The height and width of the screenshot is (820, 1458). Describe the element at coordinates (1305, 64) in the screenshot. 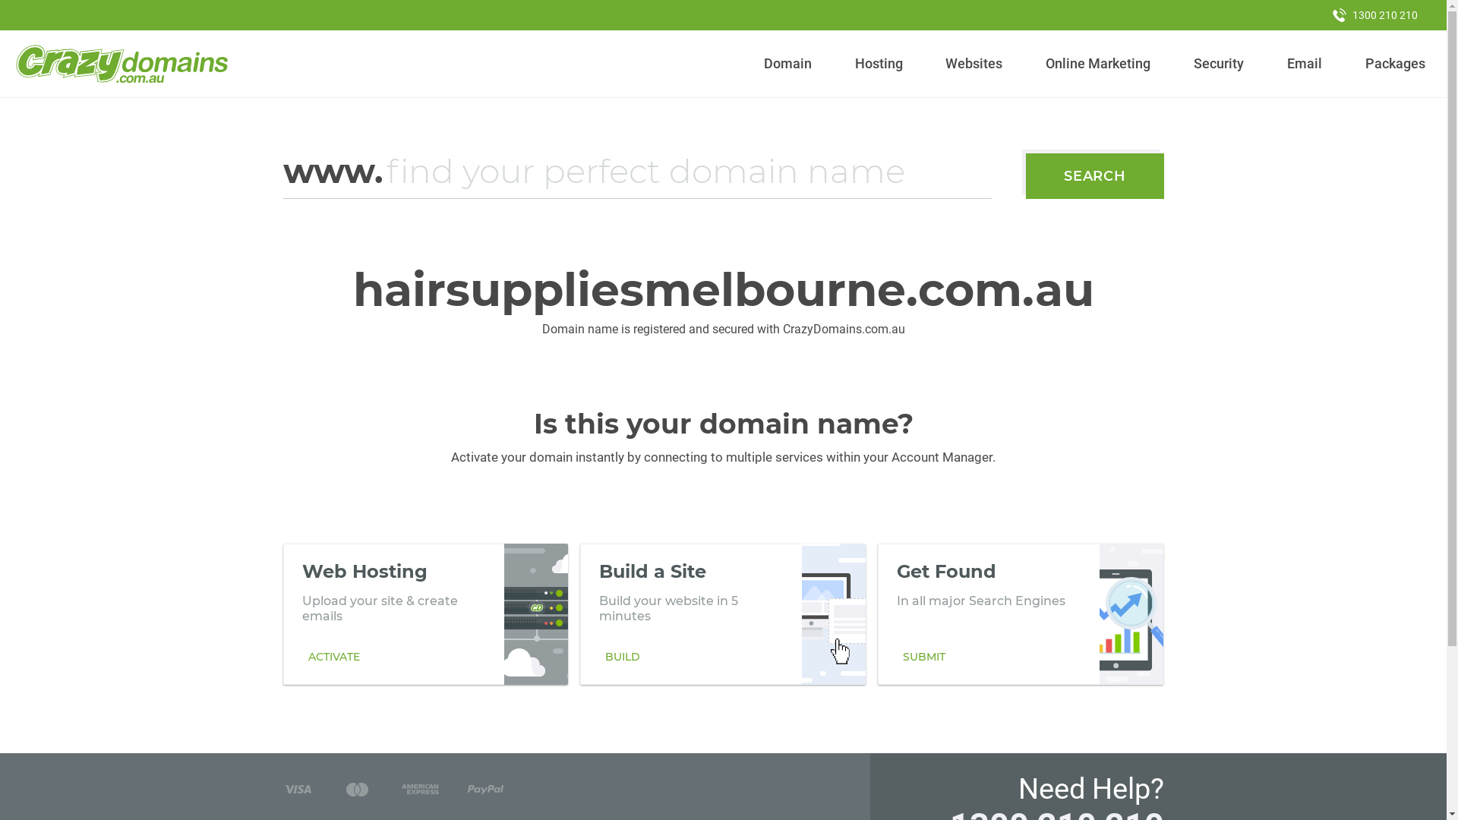

I see `Email` at that location.